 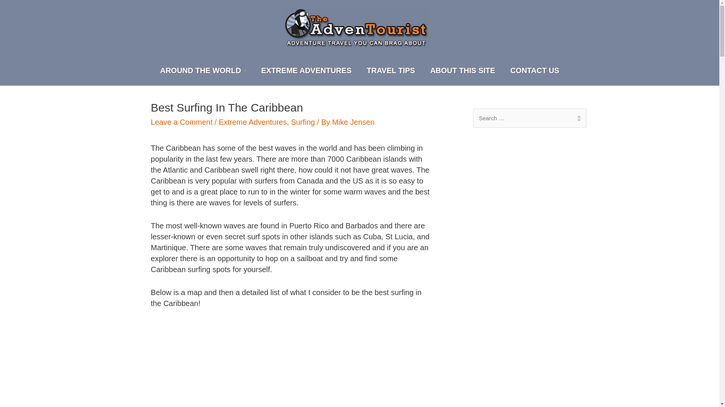 I want to click on Leave a Comment, so click(x=181, y=122).